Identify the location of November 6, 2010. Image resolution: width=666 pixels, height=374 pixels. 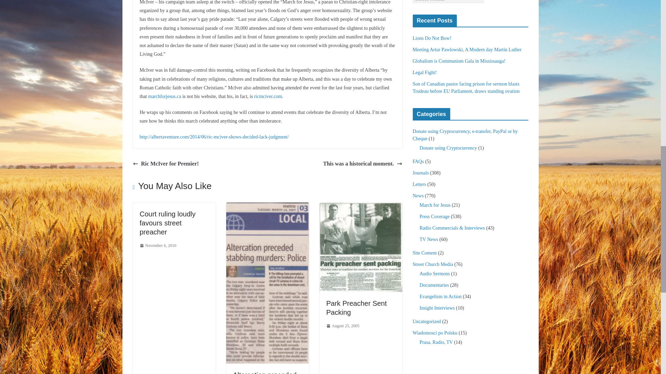
(157, 246).